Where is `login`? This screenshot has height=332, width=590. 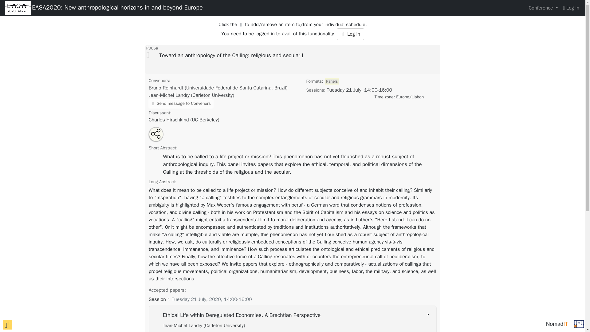
login is located at coordinates (571, 8).